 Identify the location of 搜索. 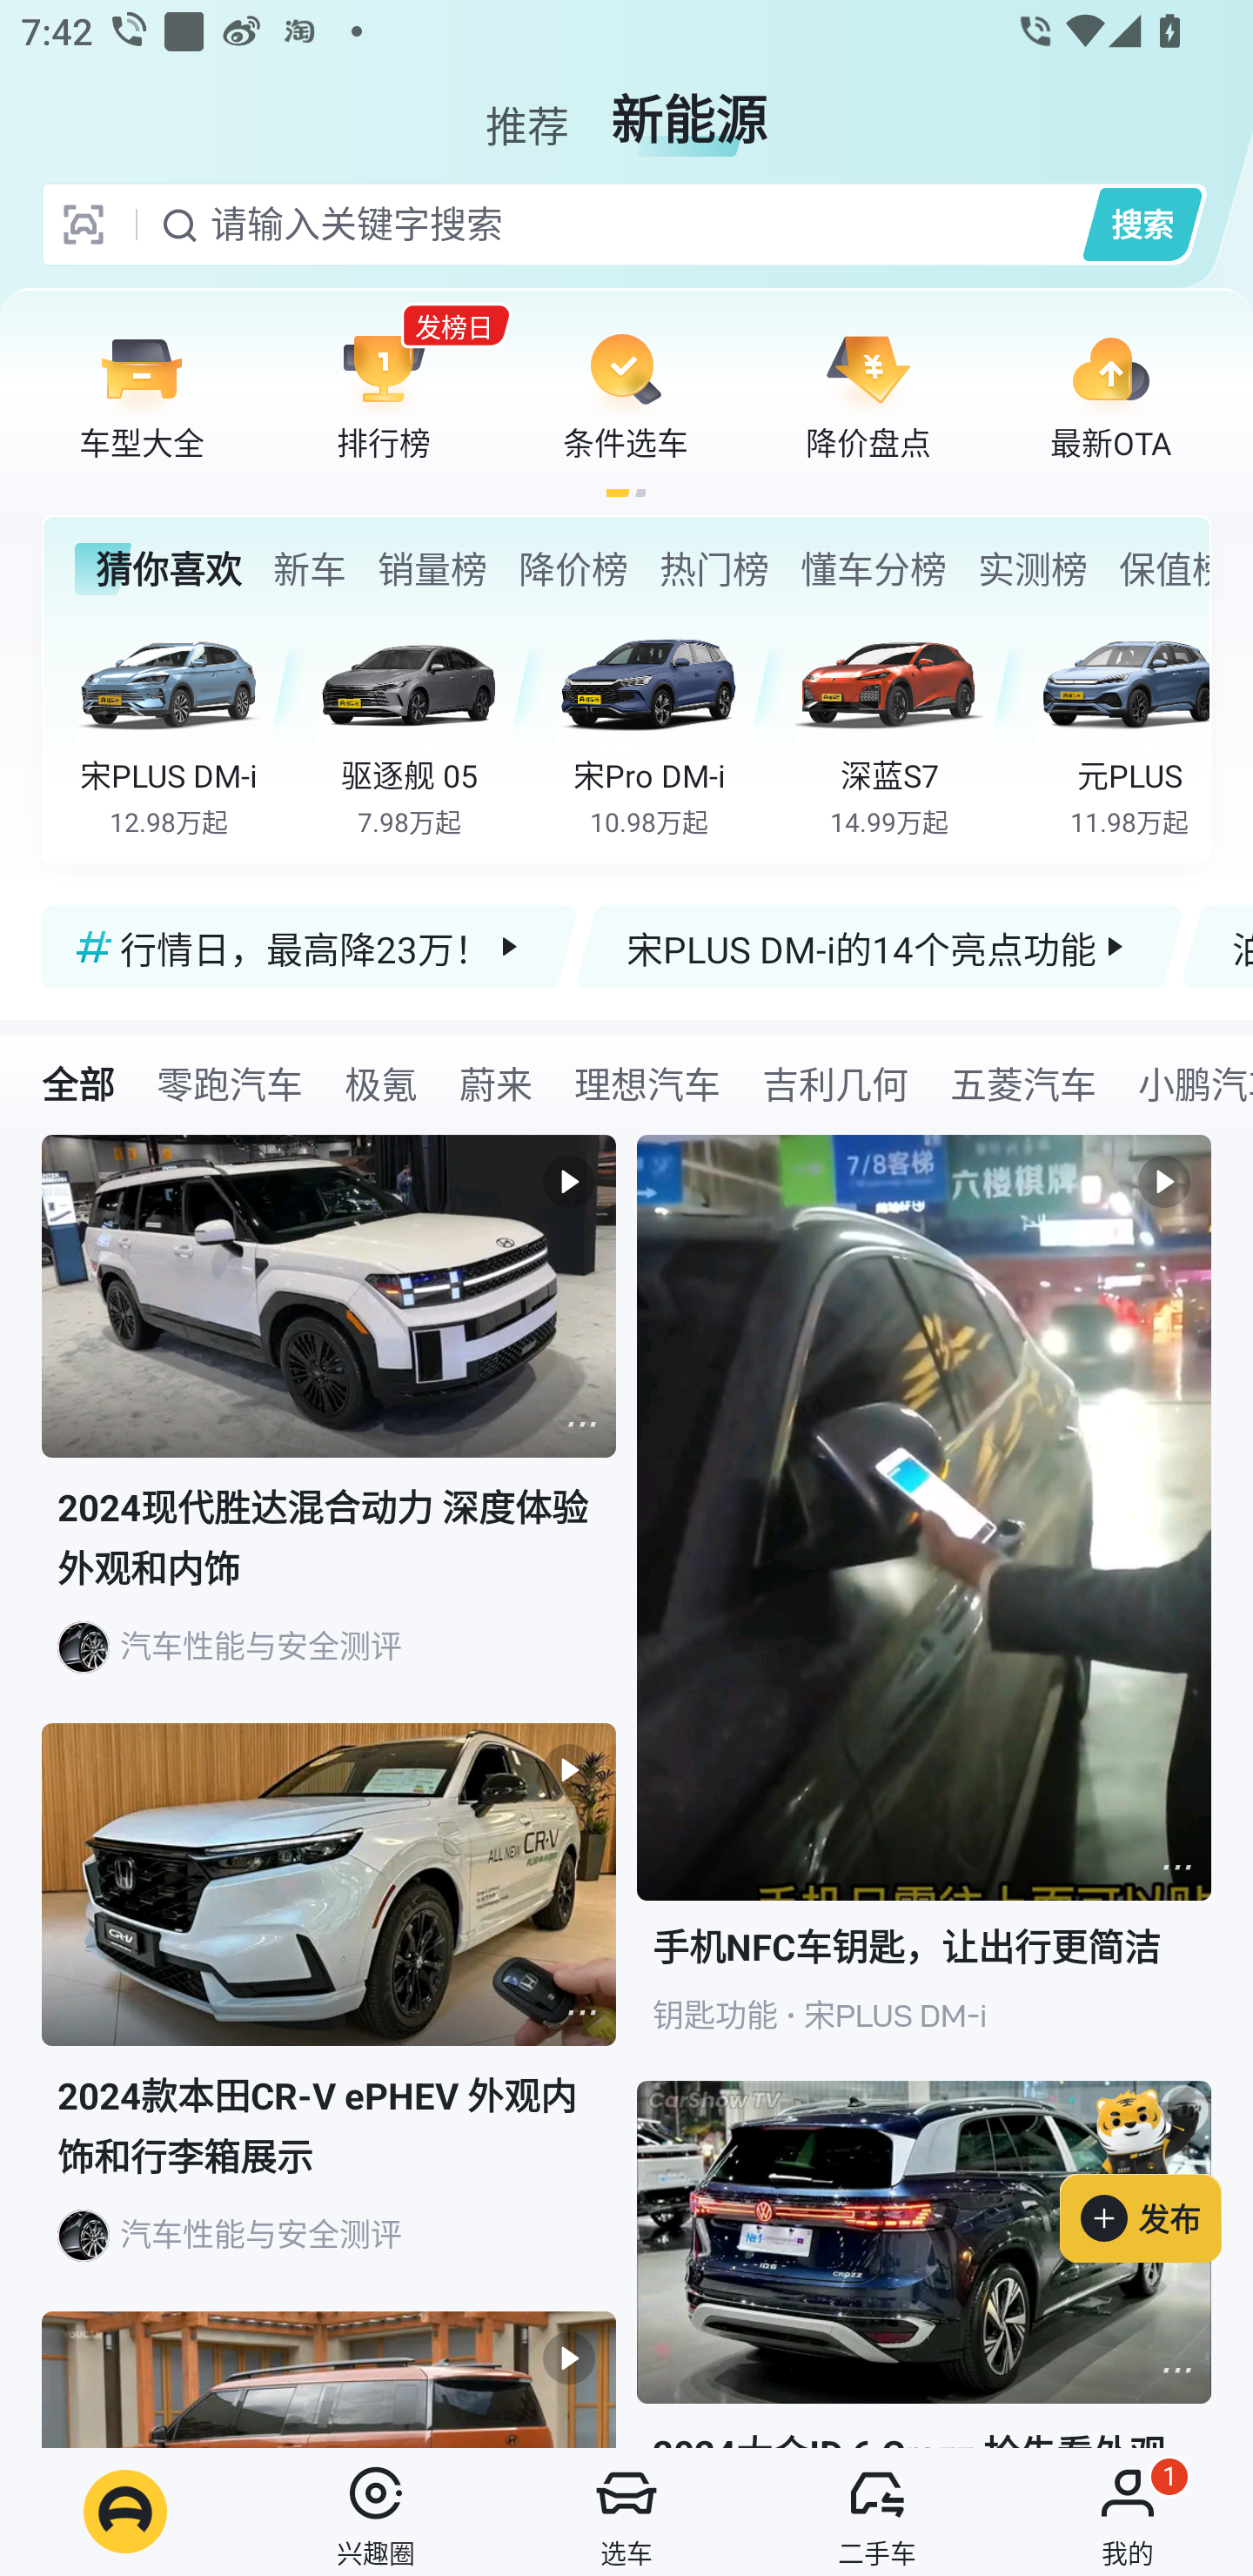
(1142, 224).